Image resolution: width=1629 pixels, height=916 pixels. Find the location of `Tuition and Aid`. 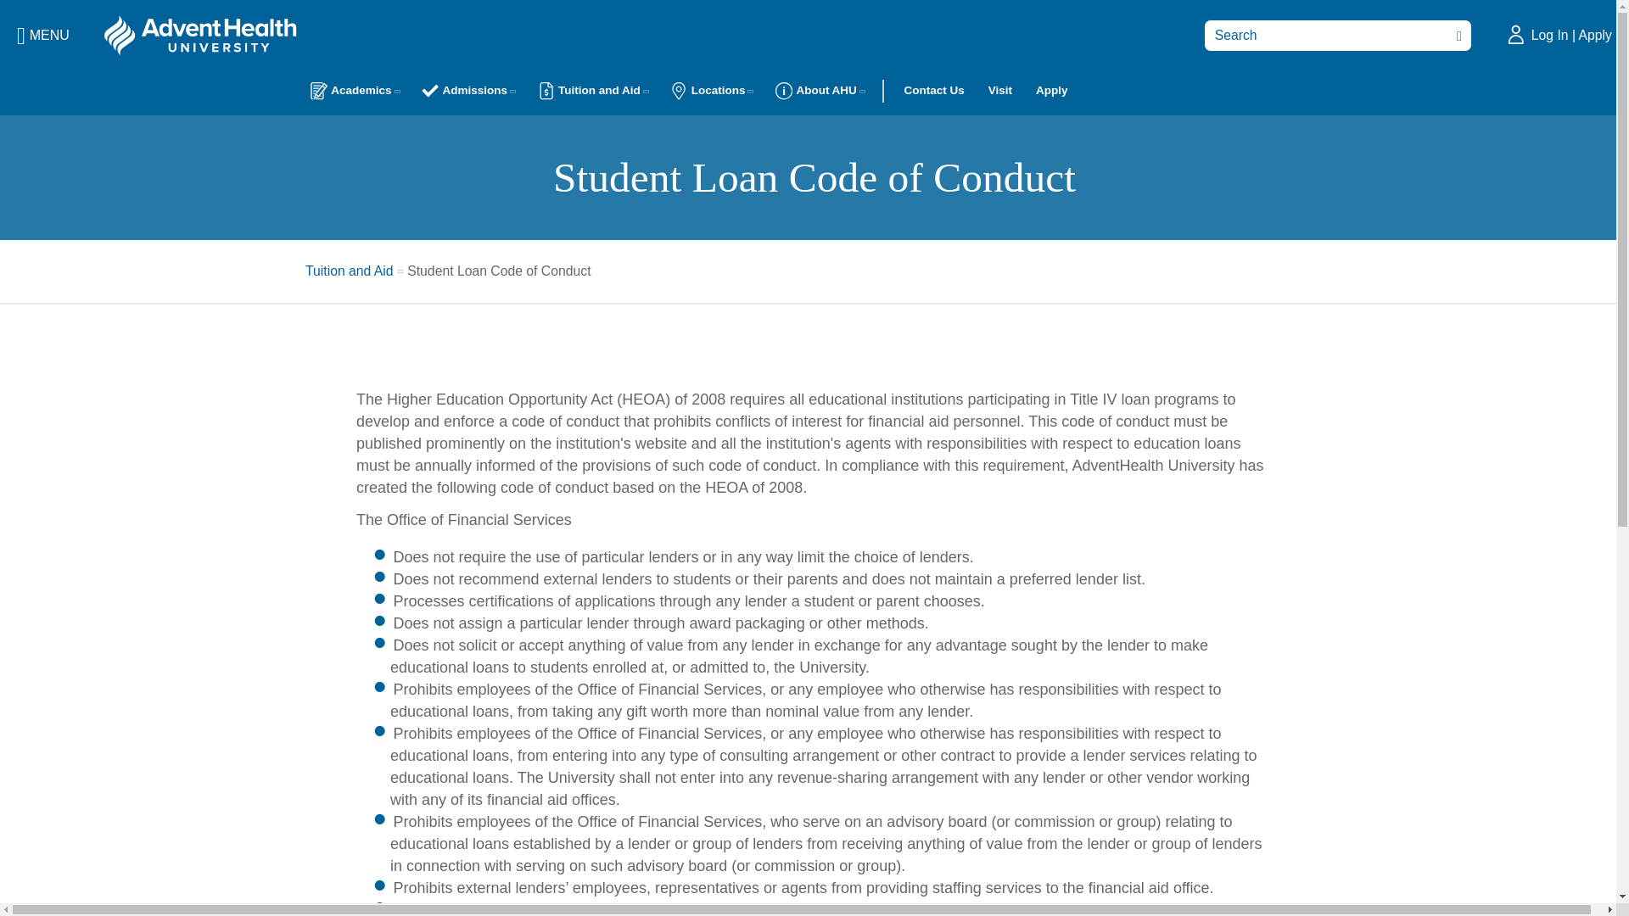

Tuition and Aid is located at coordinates (592, 90).